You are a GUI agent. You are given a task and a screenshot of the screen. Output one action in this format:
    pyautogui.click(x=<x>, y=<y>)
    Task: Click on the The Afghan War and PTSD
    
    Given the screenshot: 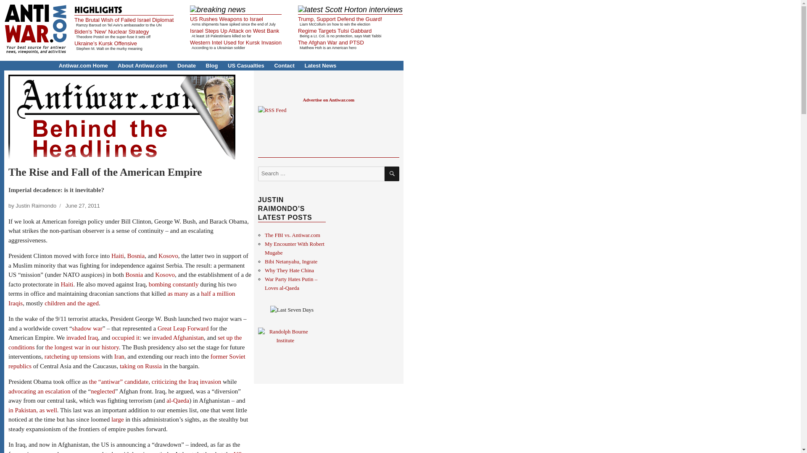 What is the action you would take?
    pyautogui.click(x=330, y=42)
    